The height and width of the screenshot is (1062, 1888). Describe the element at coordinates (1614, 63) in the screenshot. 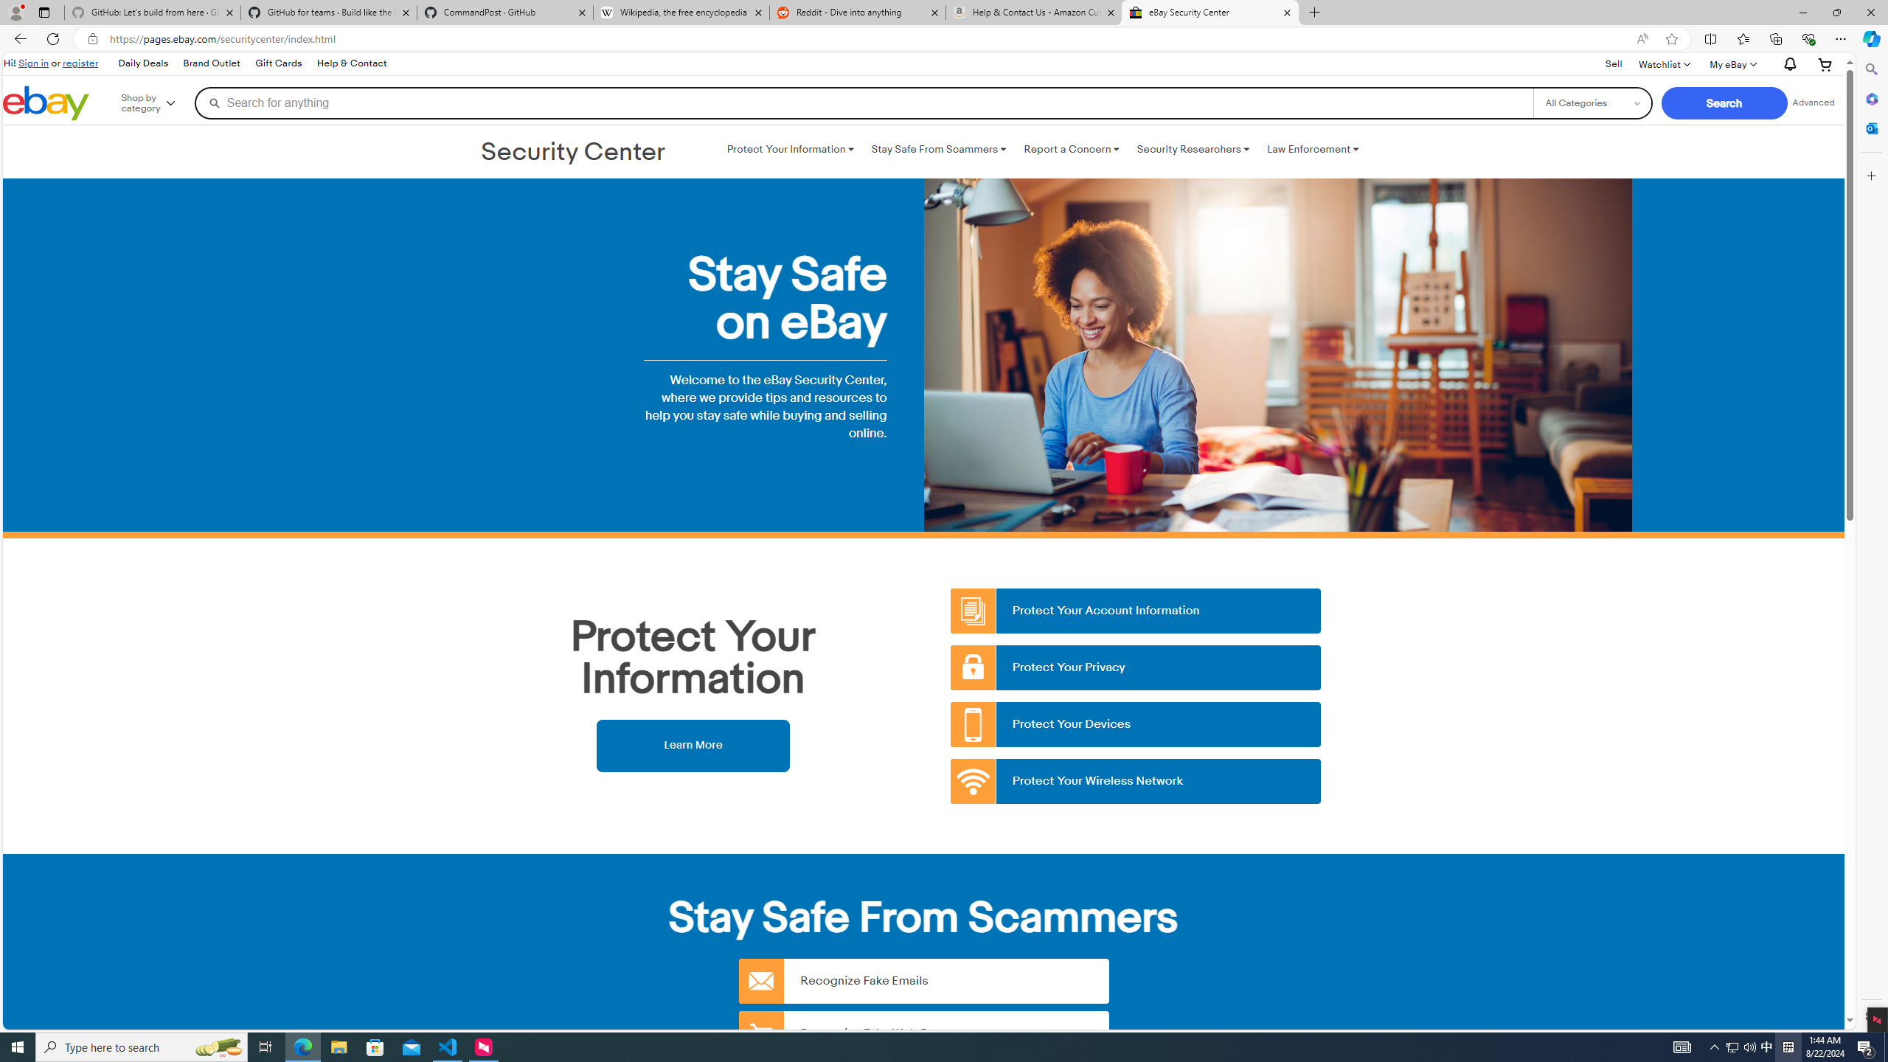

I see `Sell` at that location.